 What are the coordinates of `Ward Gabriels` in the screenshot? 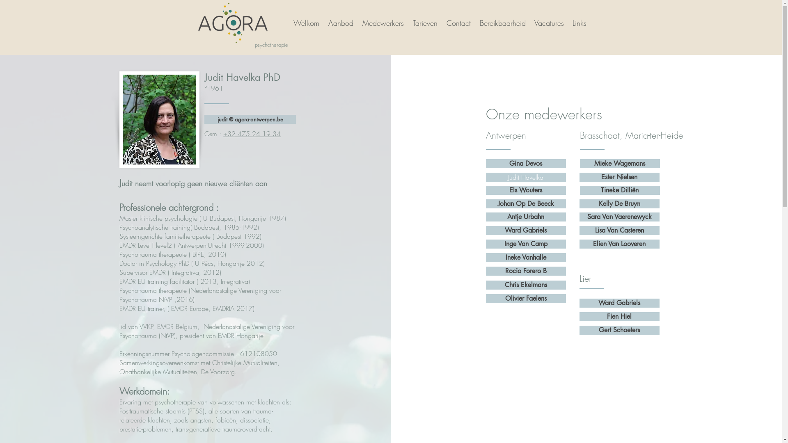 It's located at (620, 303).